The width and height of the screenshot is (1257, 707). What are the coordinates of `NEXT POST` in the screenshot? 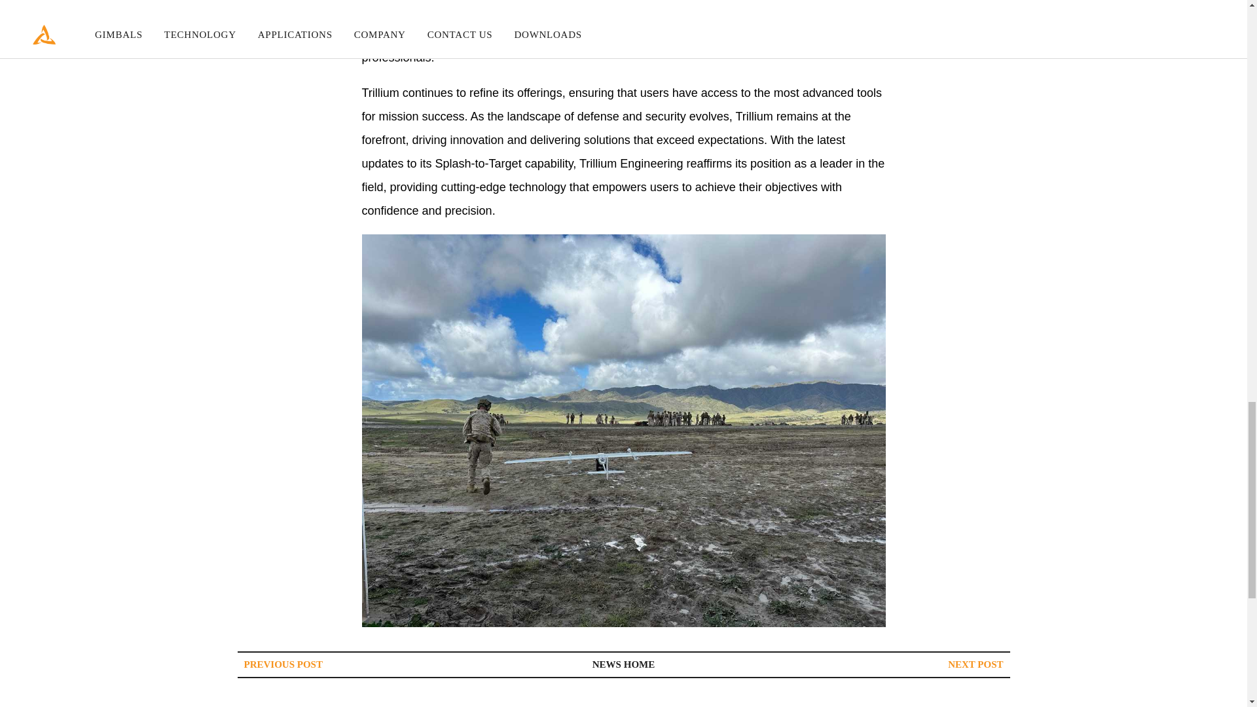 It's located at (975, 664).